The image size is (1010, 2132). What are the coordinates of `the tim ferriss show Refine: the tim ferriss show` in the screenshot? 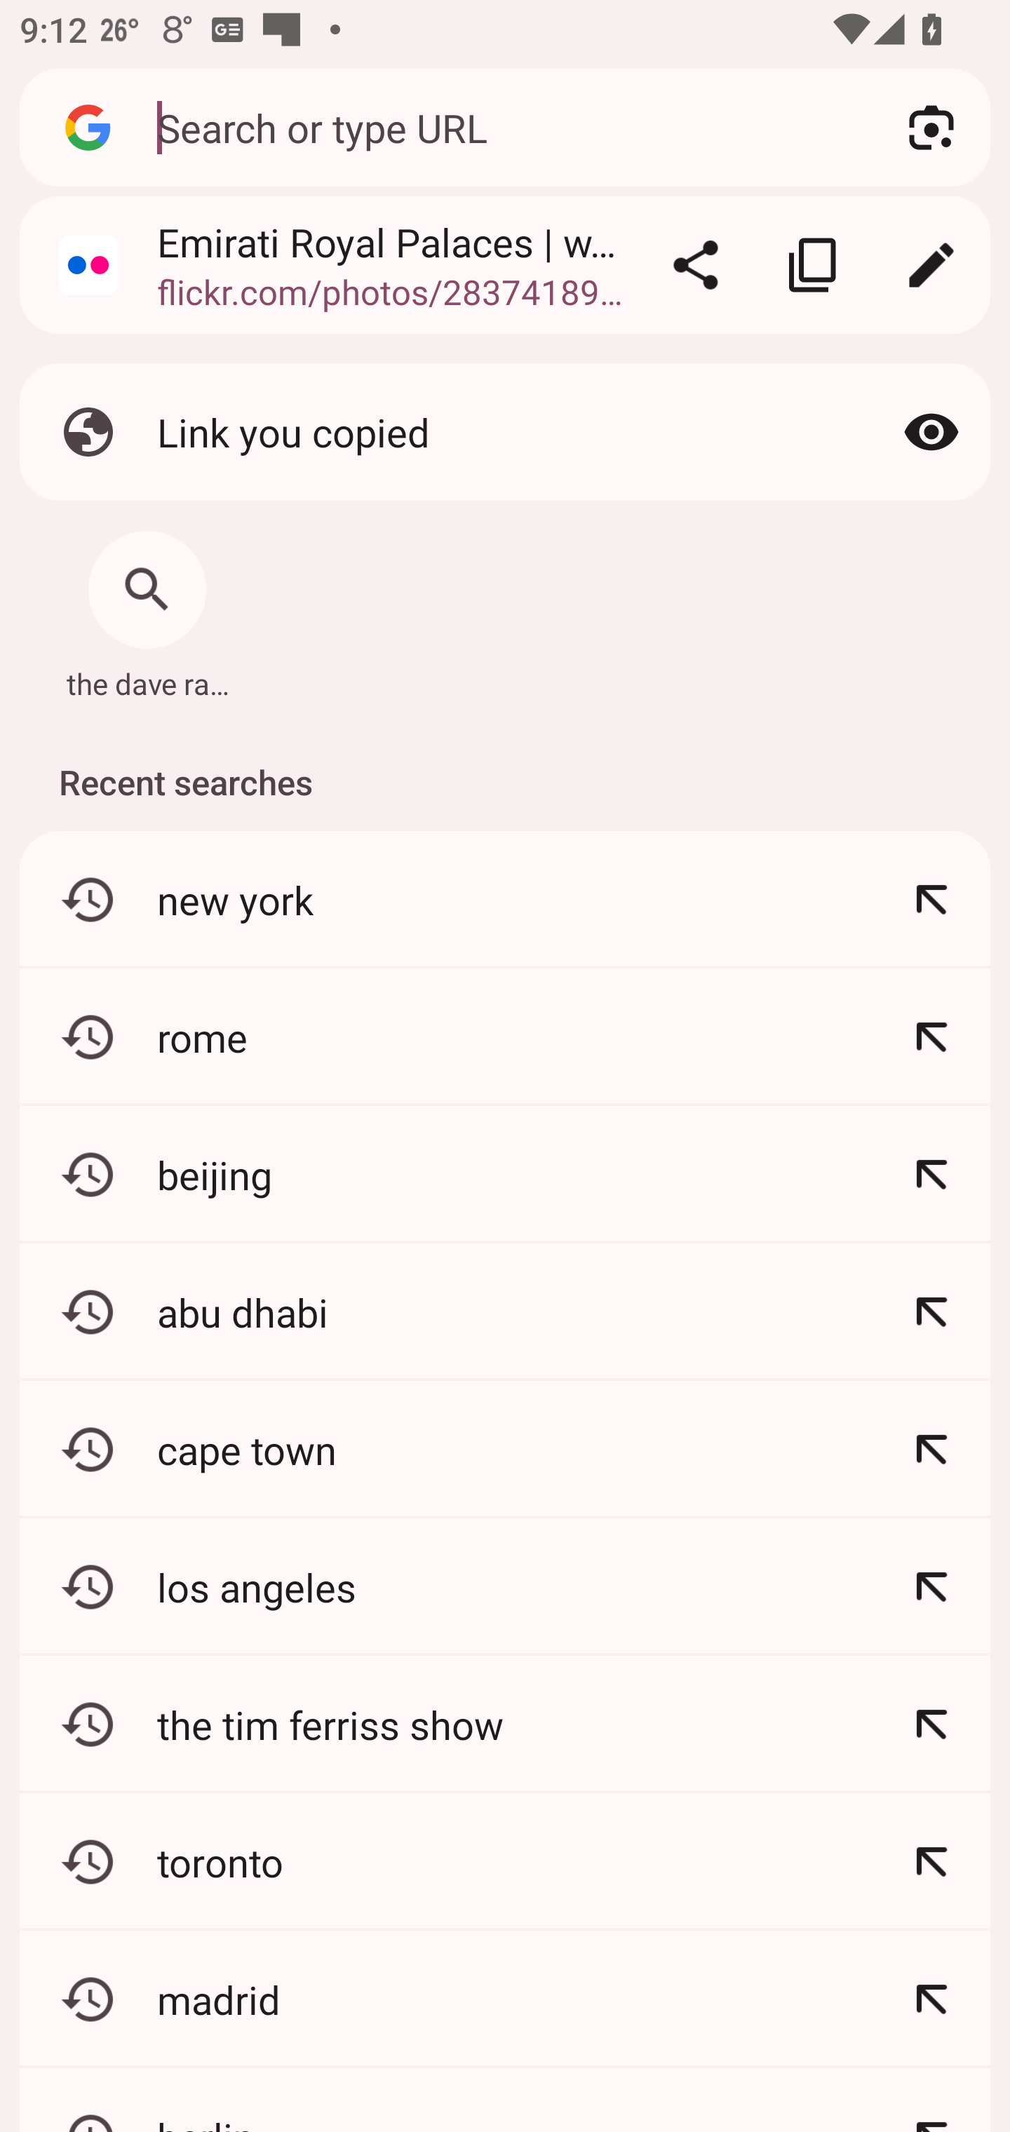 It's located at (505, 1725).